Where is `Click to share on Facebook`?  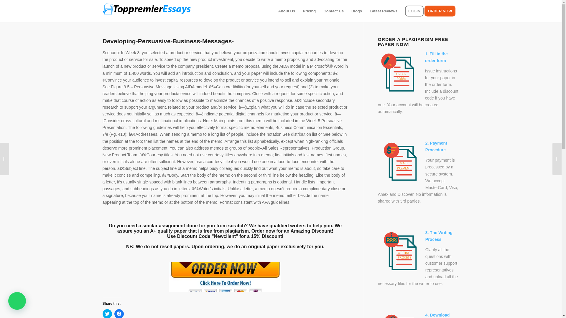
Click to share on Facebook is located at coordinates (119, 313).